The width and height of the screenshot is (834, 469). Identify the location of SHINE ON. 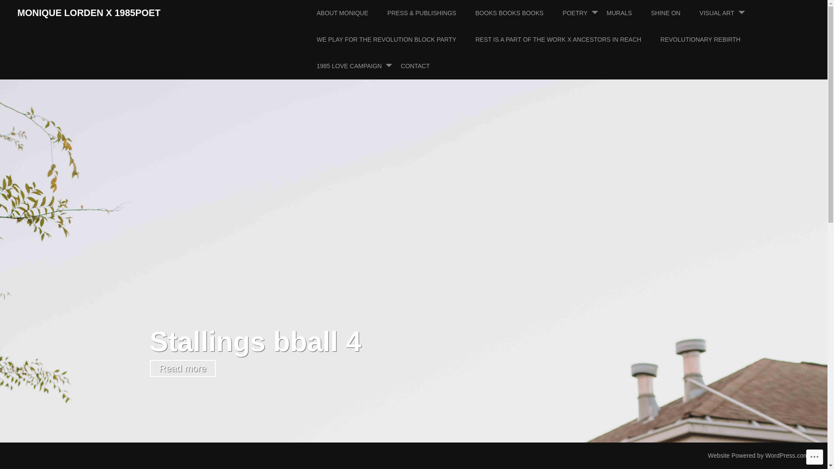
(675, 13).